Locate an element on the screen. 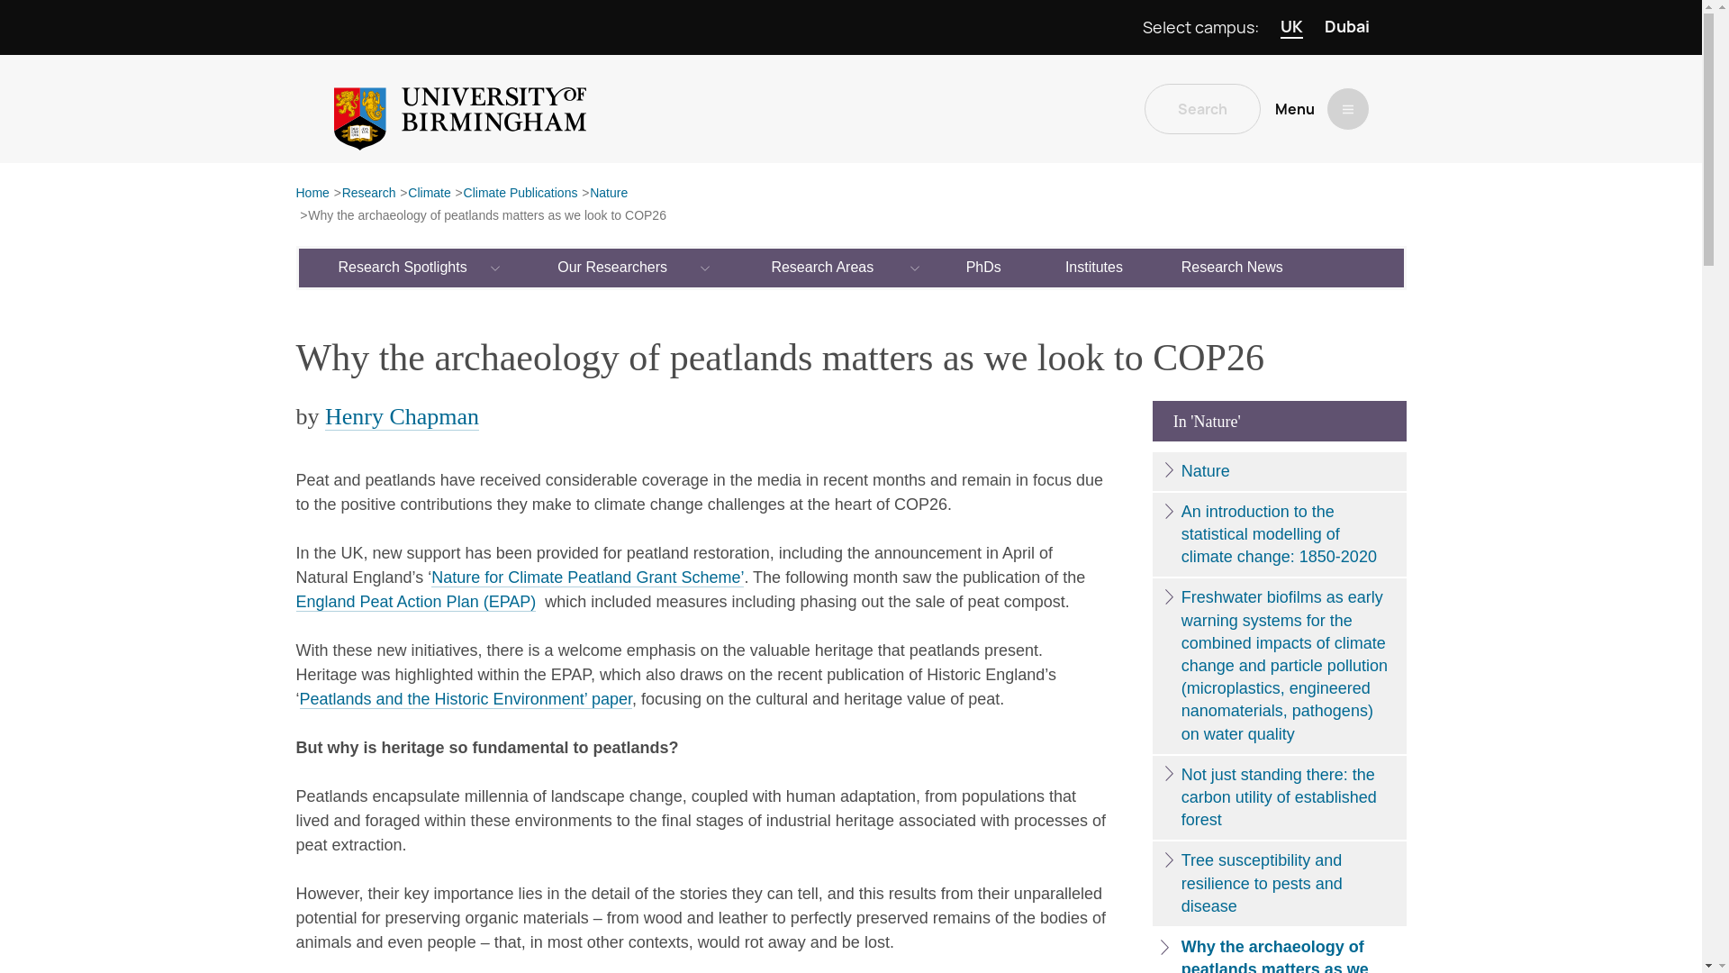 This screenshot has height=973, width=1729. Research Areas is located at coordinates (823, 267).